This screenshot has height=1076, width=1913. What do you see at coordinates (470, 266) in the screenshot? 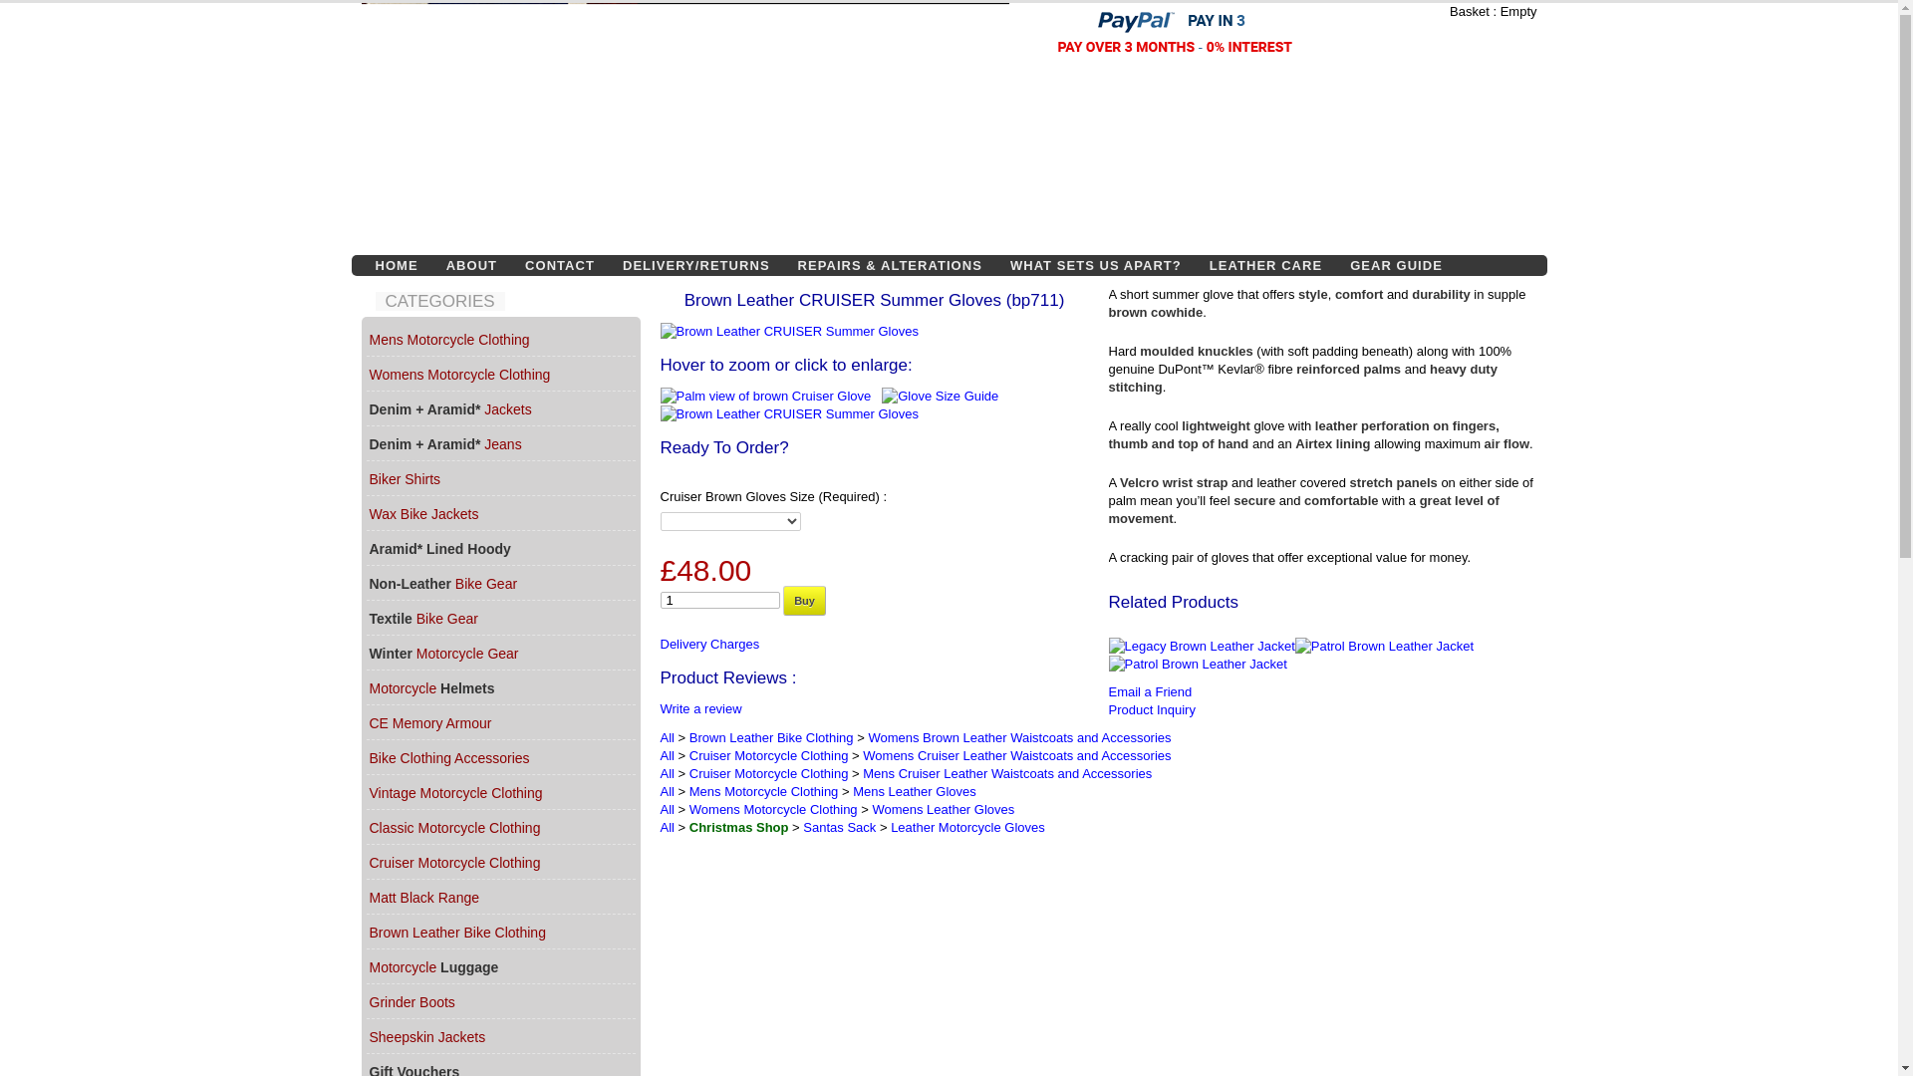
I see `ABOUT` at bounding box center [470, 266].